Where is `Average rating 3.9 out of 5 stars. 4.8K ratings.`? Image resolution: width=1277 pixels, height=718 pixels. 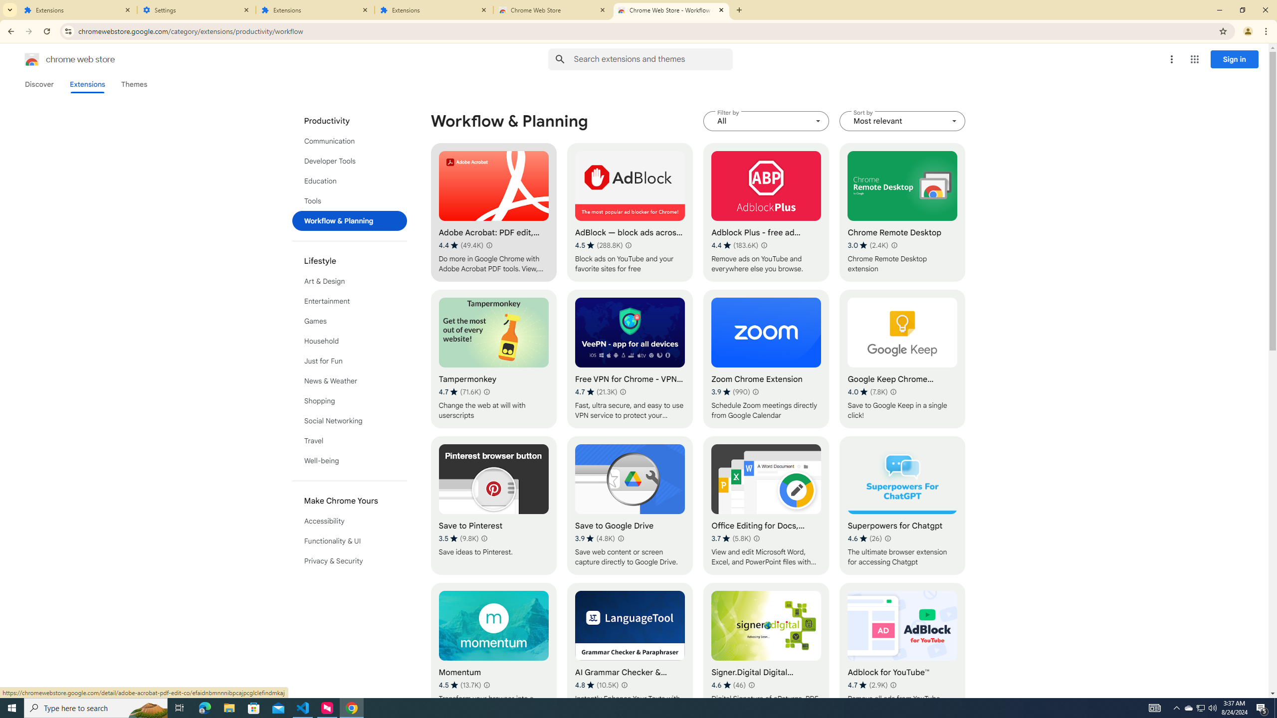 Average rating 3.9 out of 5 stars. 4.8K ratings. is located at coordinates (595, 538).